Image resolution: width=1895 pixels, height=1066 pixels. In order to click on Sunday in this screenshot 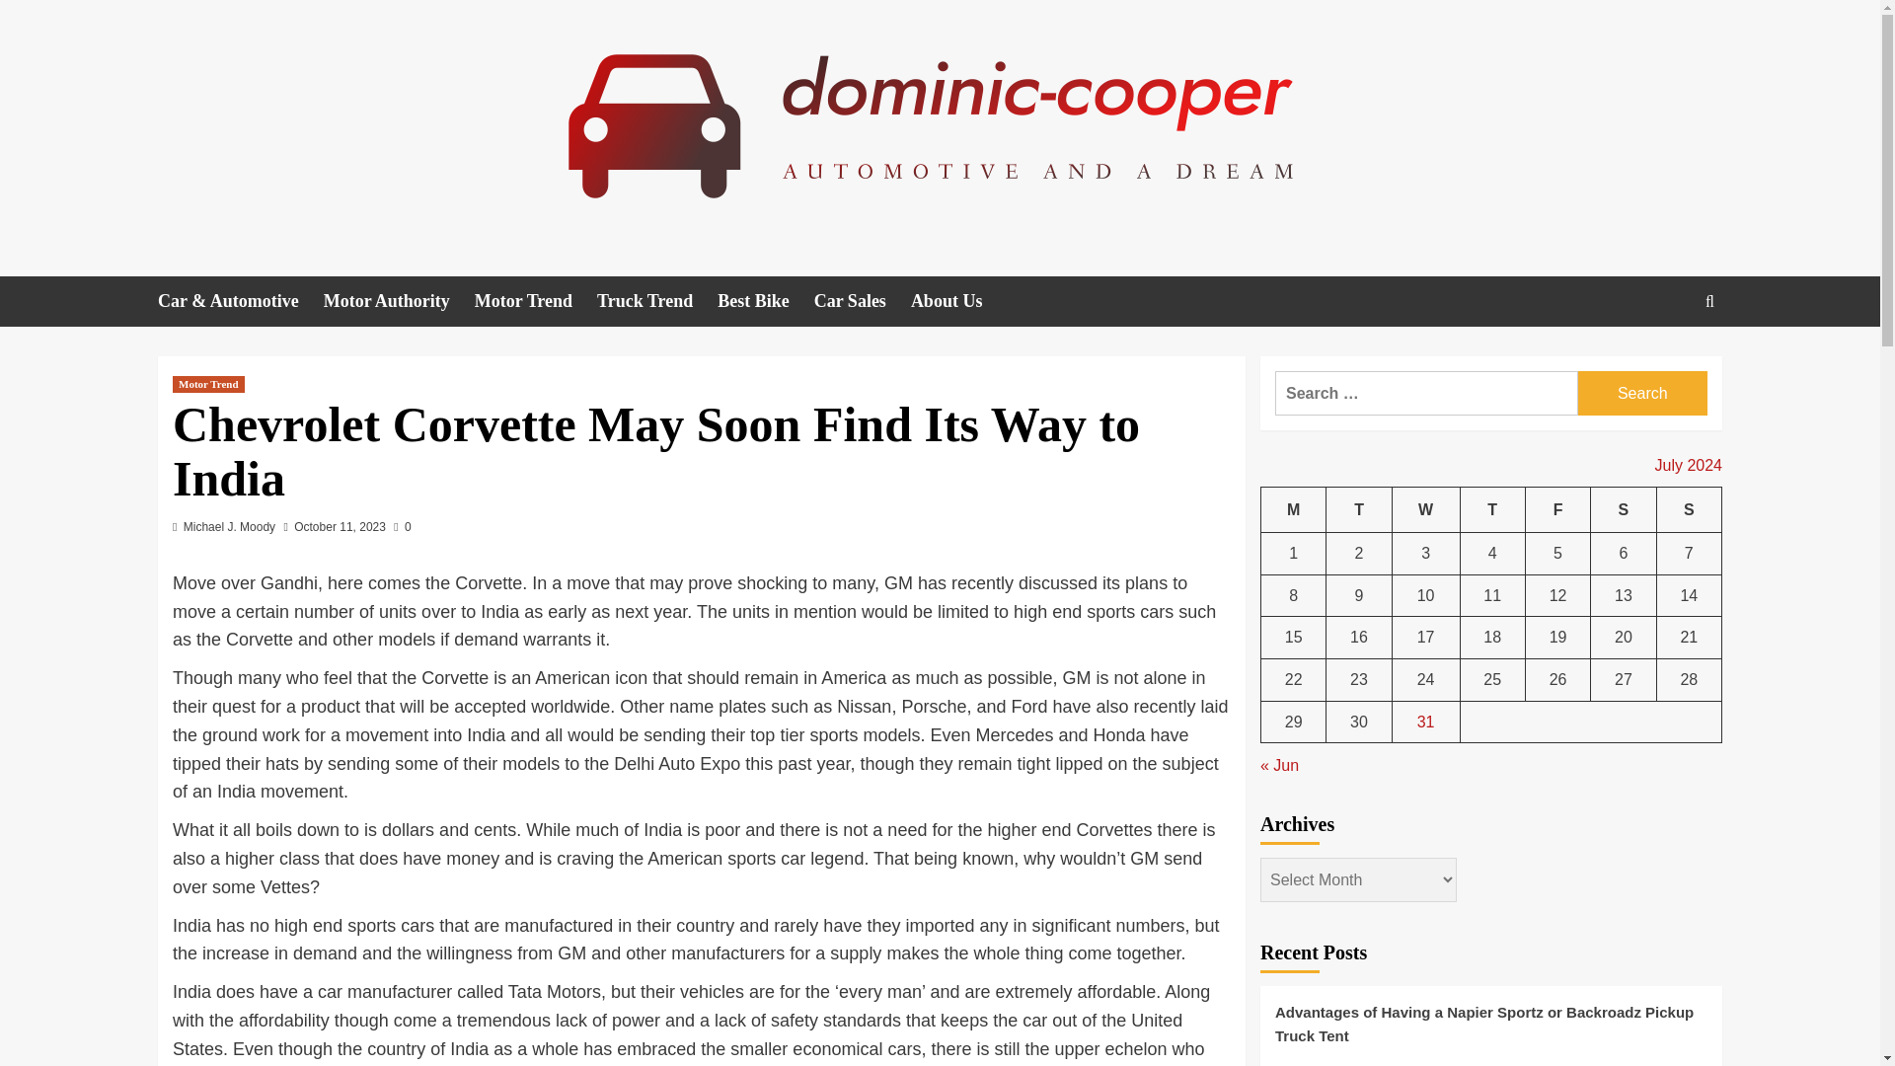, I will do `click(1688, 509)`.